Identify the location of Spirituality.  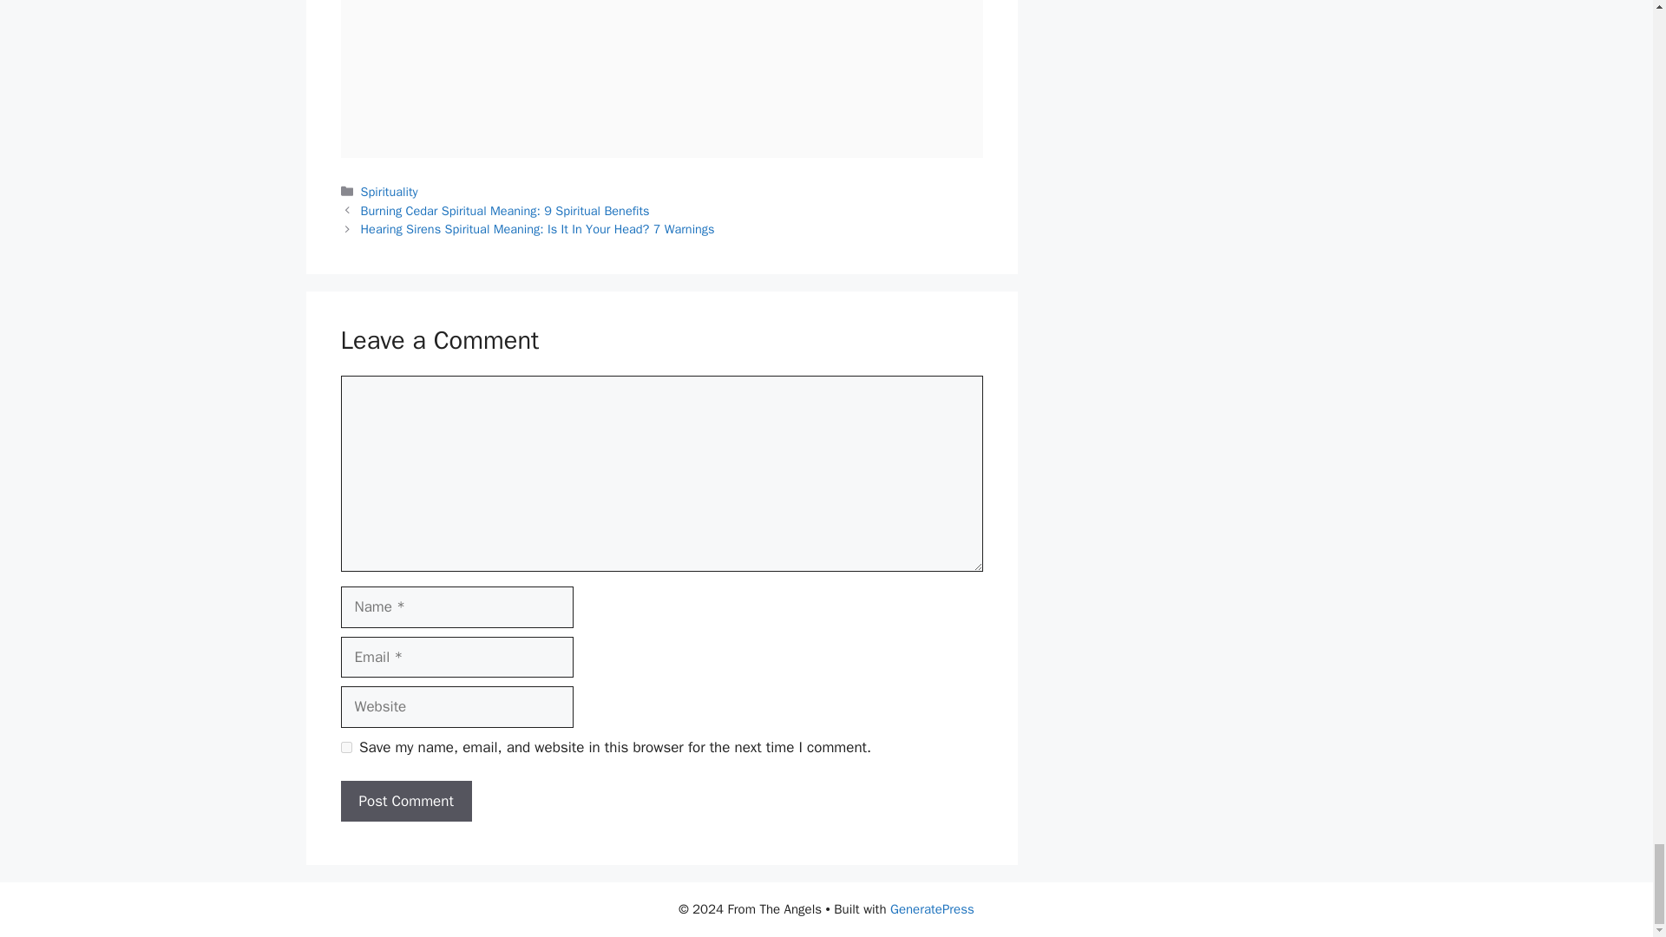
(389, 191).